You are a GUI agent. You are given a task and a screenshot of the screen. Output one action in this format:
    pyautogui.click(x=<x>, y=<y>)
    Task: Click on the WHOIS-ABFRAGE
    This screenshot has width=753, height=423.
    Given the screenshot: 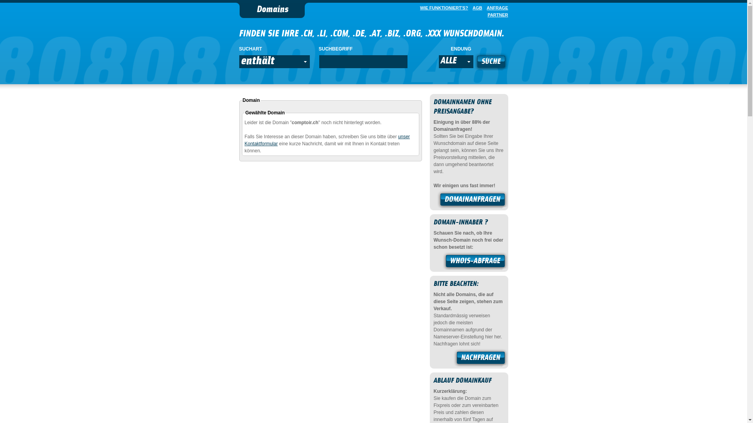 What is the action you would take?
    pyautogui.click(x=475, y=262)
    